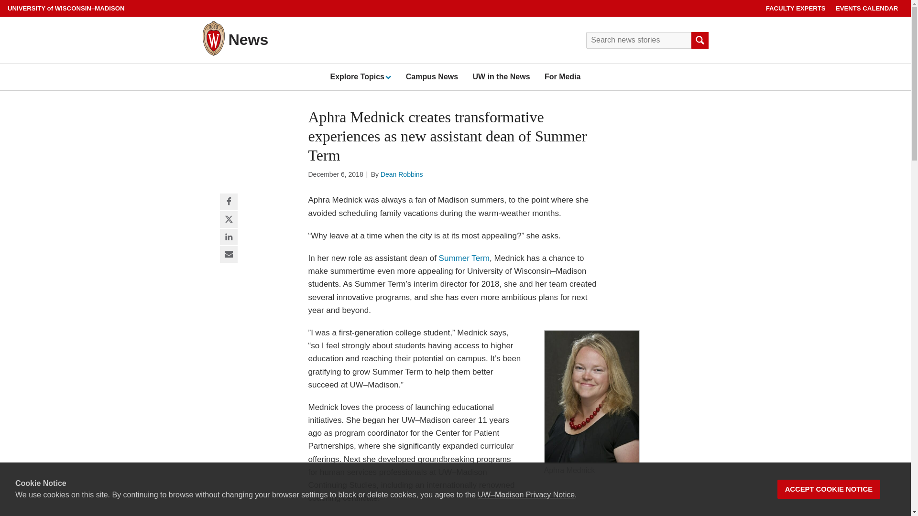 This screenshot has width=918, height=516. What do you see at coordinates (699, 40) in the screenshot?
I see `Submit search` at bounding box center [699, 40].